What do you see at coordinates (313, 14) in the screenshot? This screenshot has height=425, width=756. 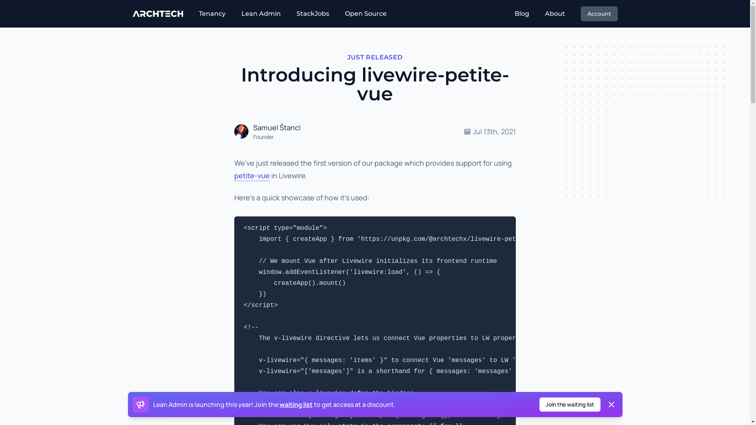 I see `StackJobs` at bounding box center [313, 14].